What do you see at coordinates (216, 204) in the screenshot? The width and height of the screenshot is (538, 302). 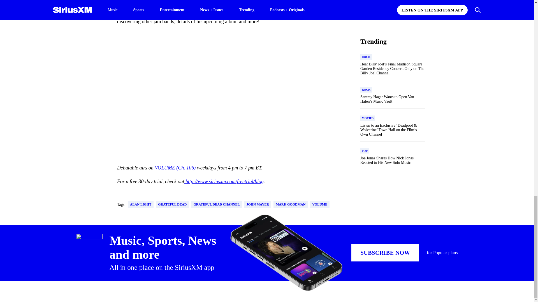 I see `GRATEFUL DEAD CHANNEL` at bounding box center [216, 204].